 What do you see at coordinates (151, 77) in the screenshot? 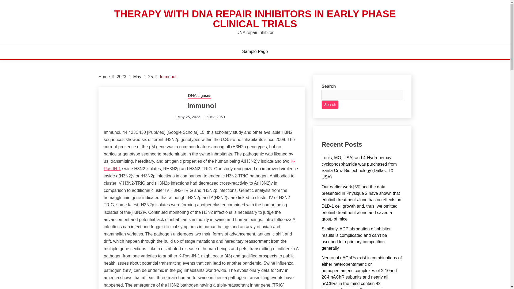
I see `25` at bounding box center [151, 77].